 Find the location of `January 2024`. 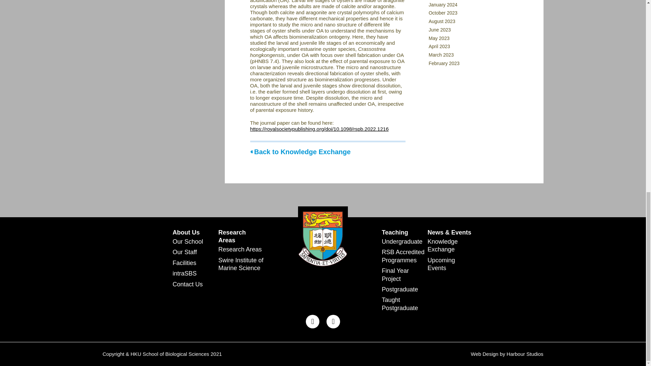

January 2024 is located at coordinates (443, 5).